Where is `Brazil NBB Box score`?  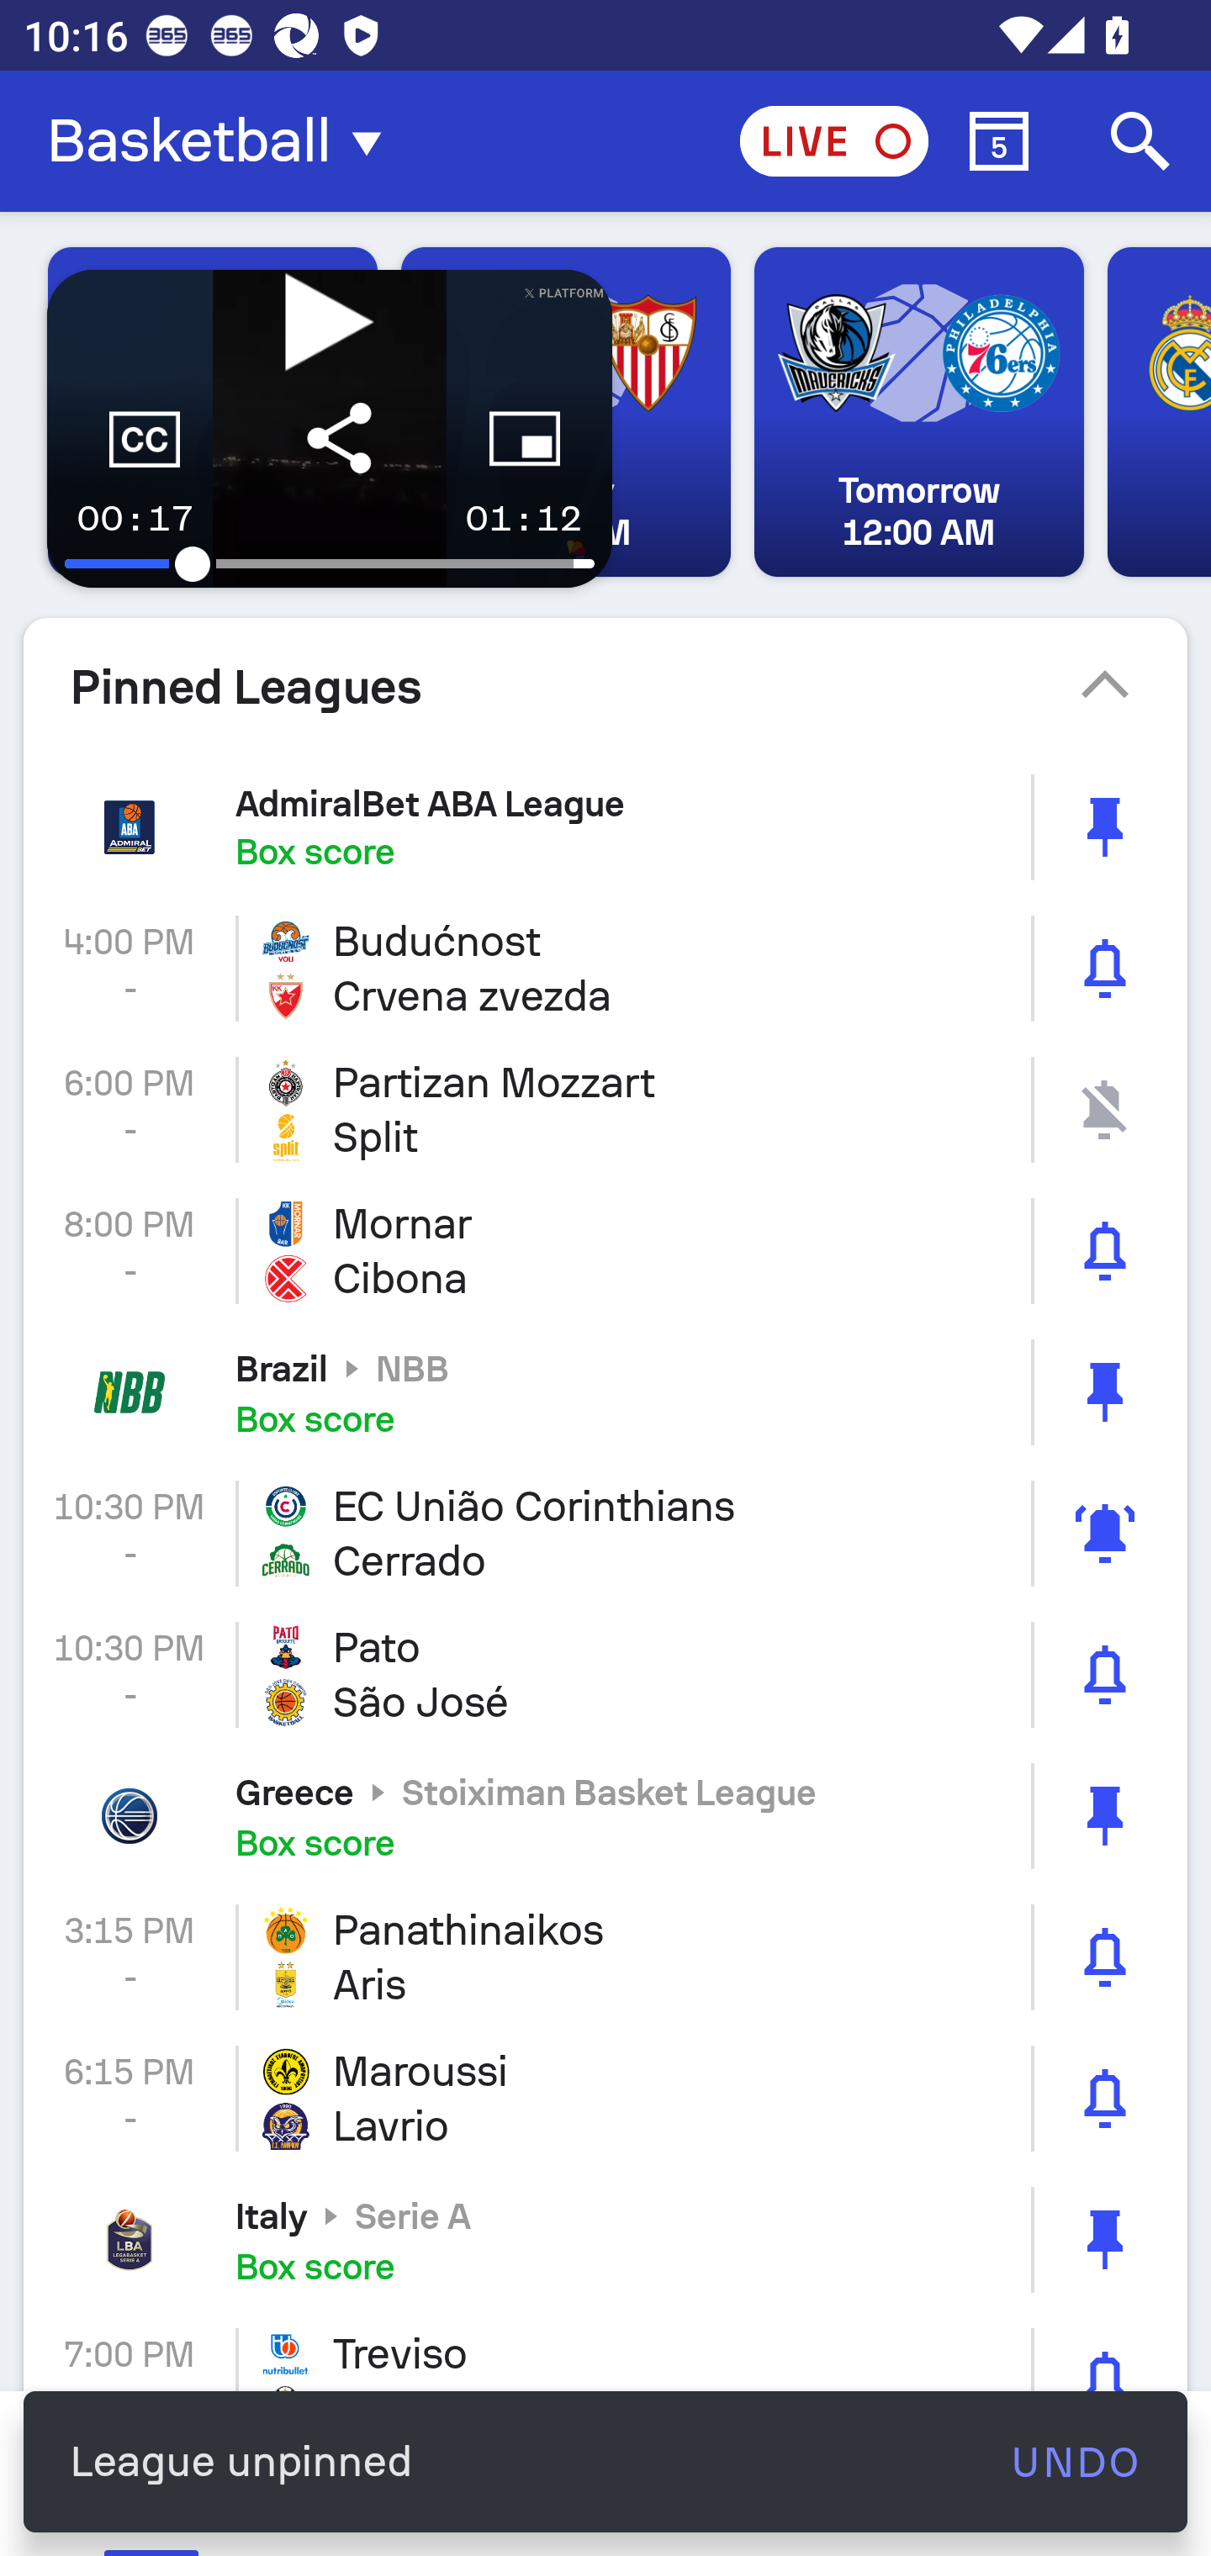 Brazil NBB Box score is located at coordinates (605, 1391).